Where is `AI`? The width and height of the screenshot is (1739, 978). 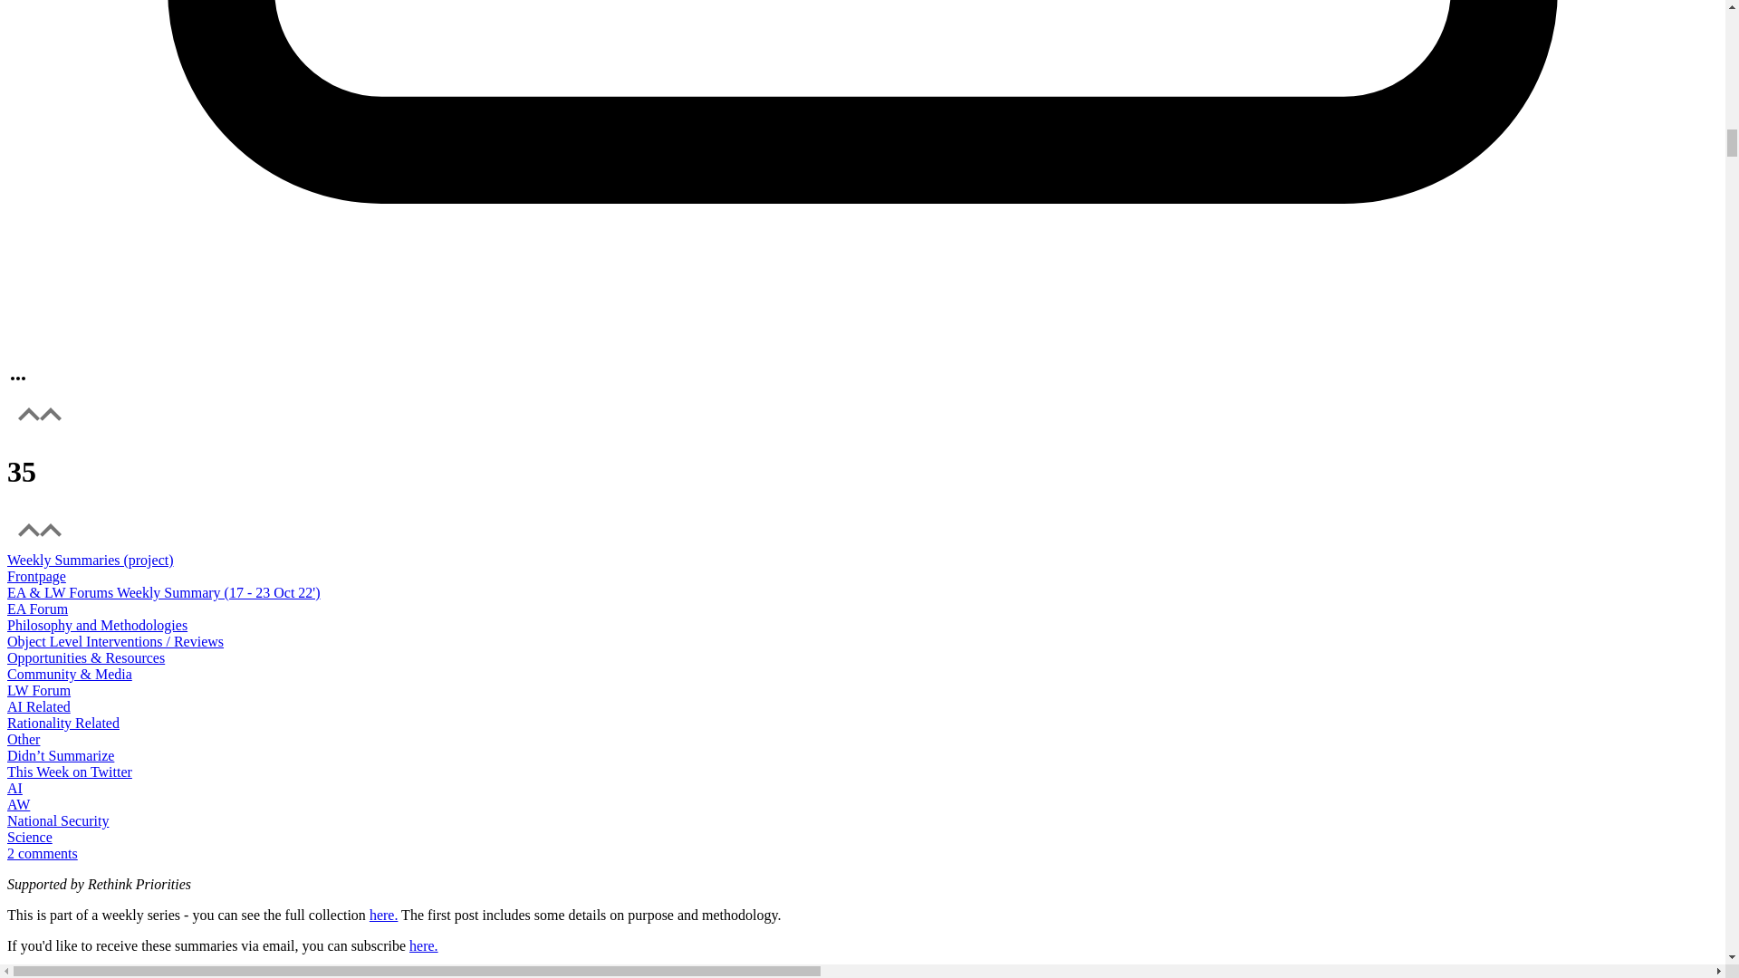 AI is located at coordinates (14, 788).